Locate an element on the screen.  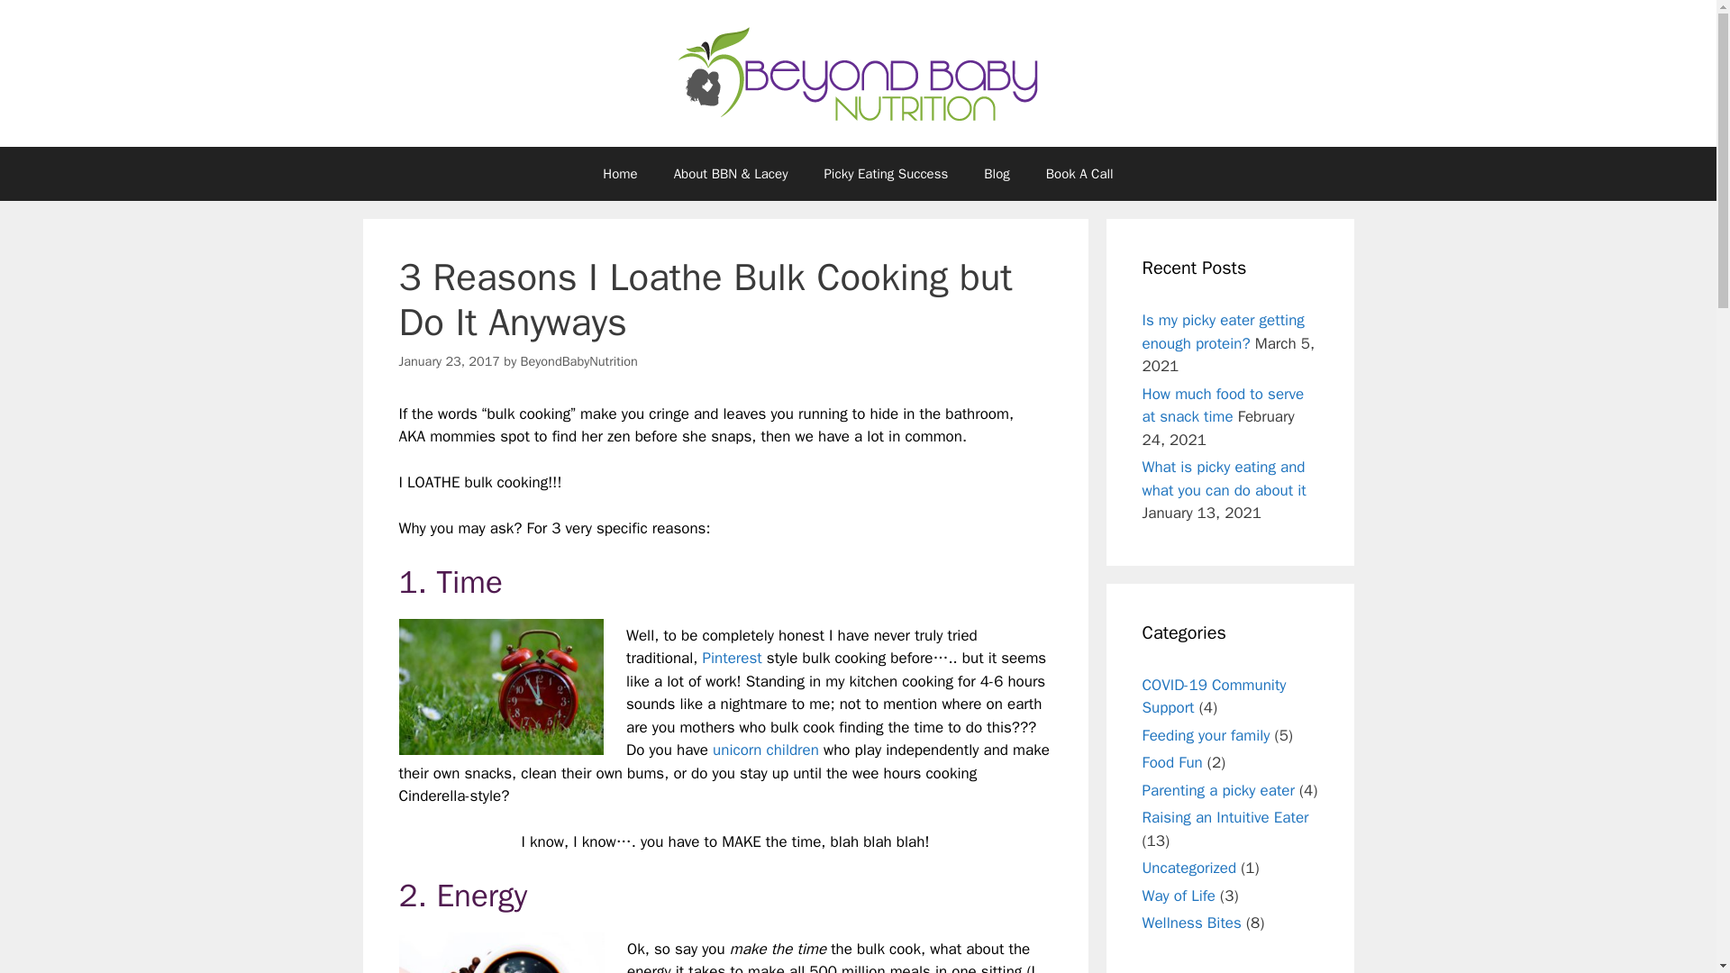
Home is located at coordinates (620, 173).